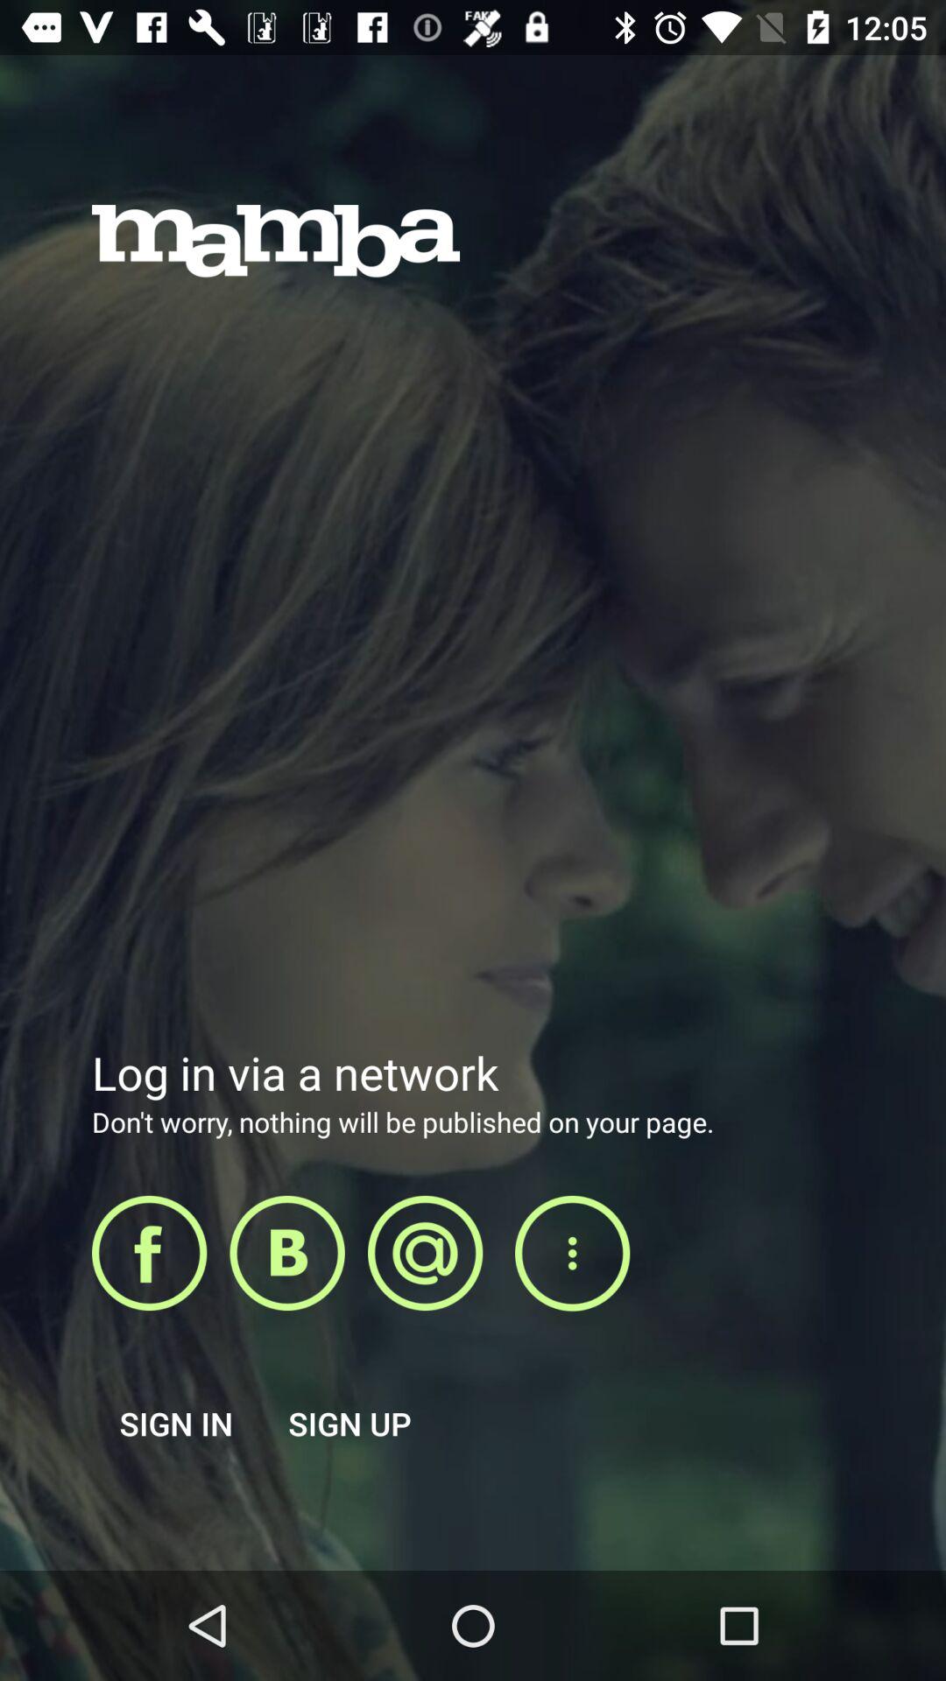 This screenshot has height=1681, width=946. I want to click on view more options, so click(572, 1254).